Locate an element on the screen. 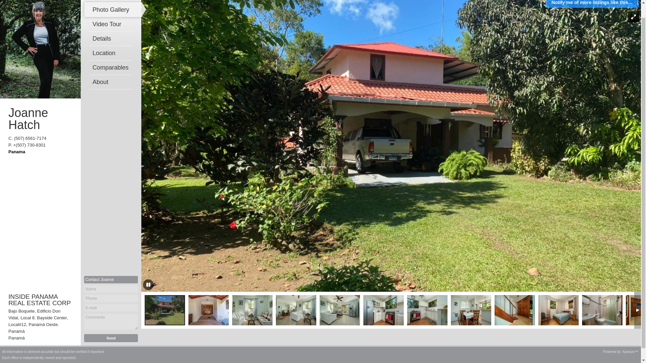  About is located at coordinates (112, 82).